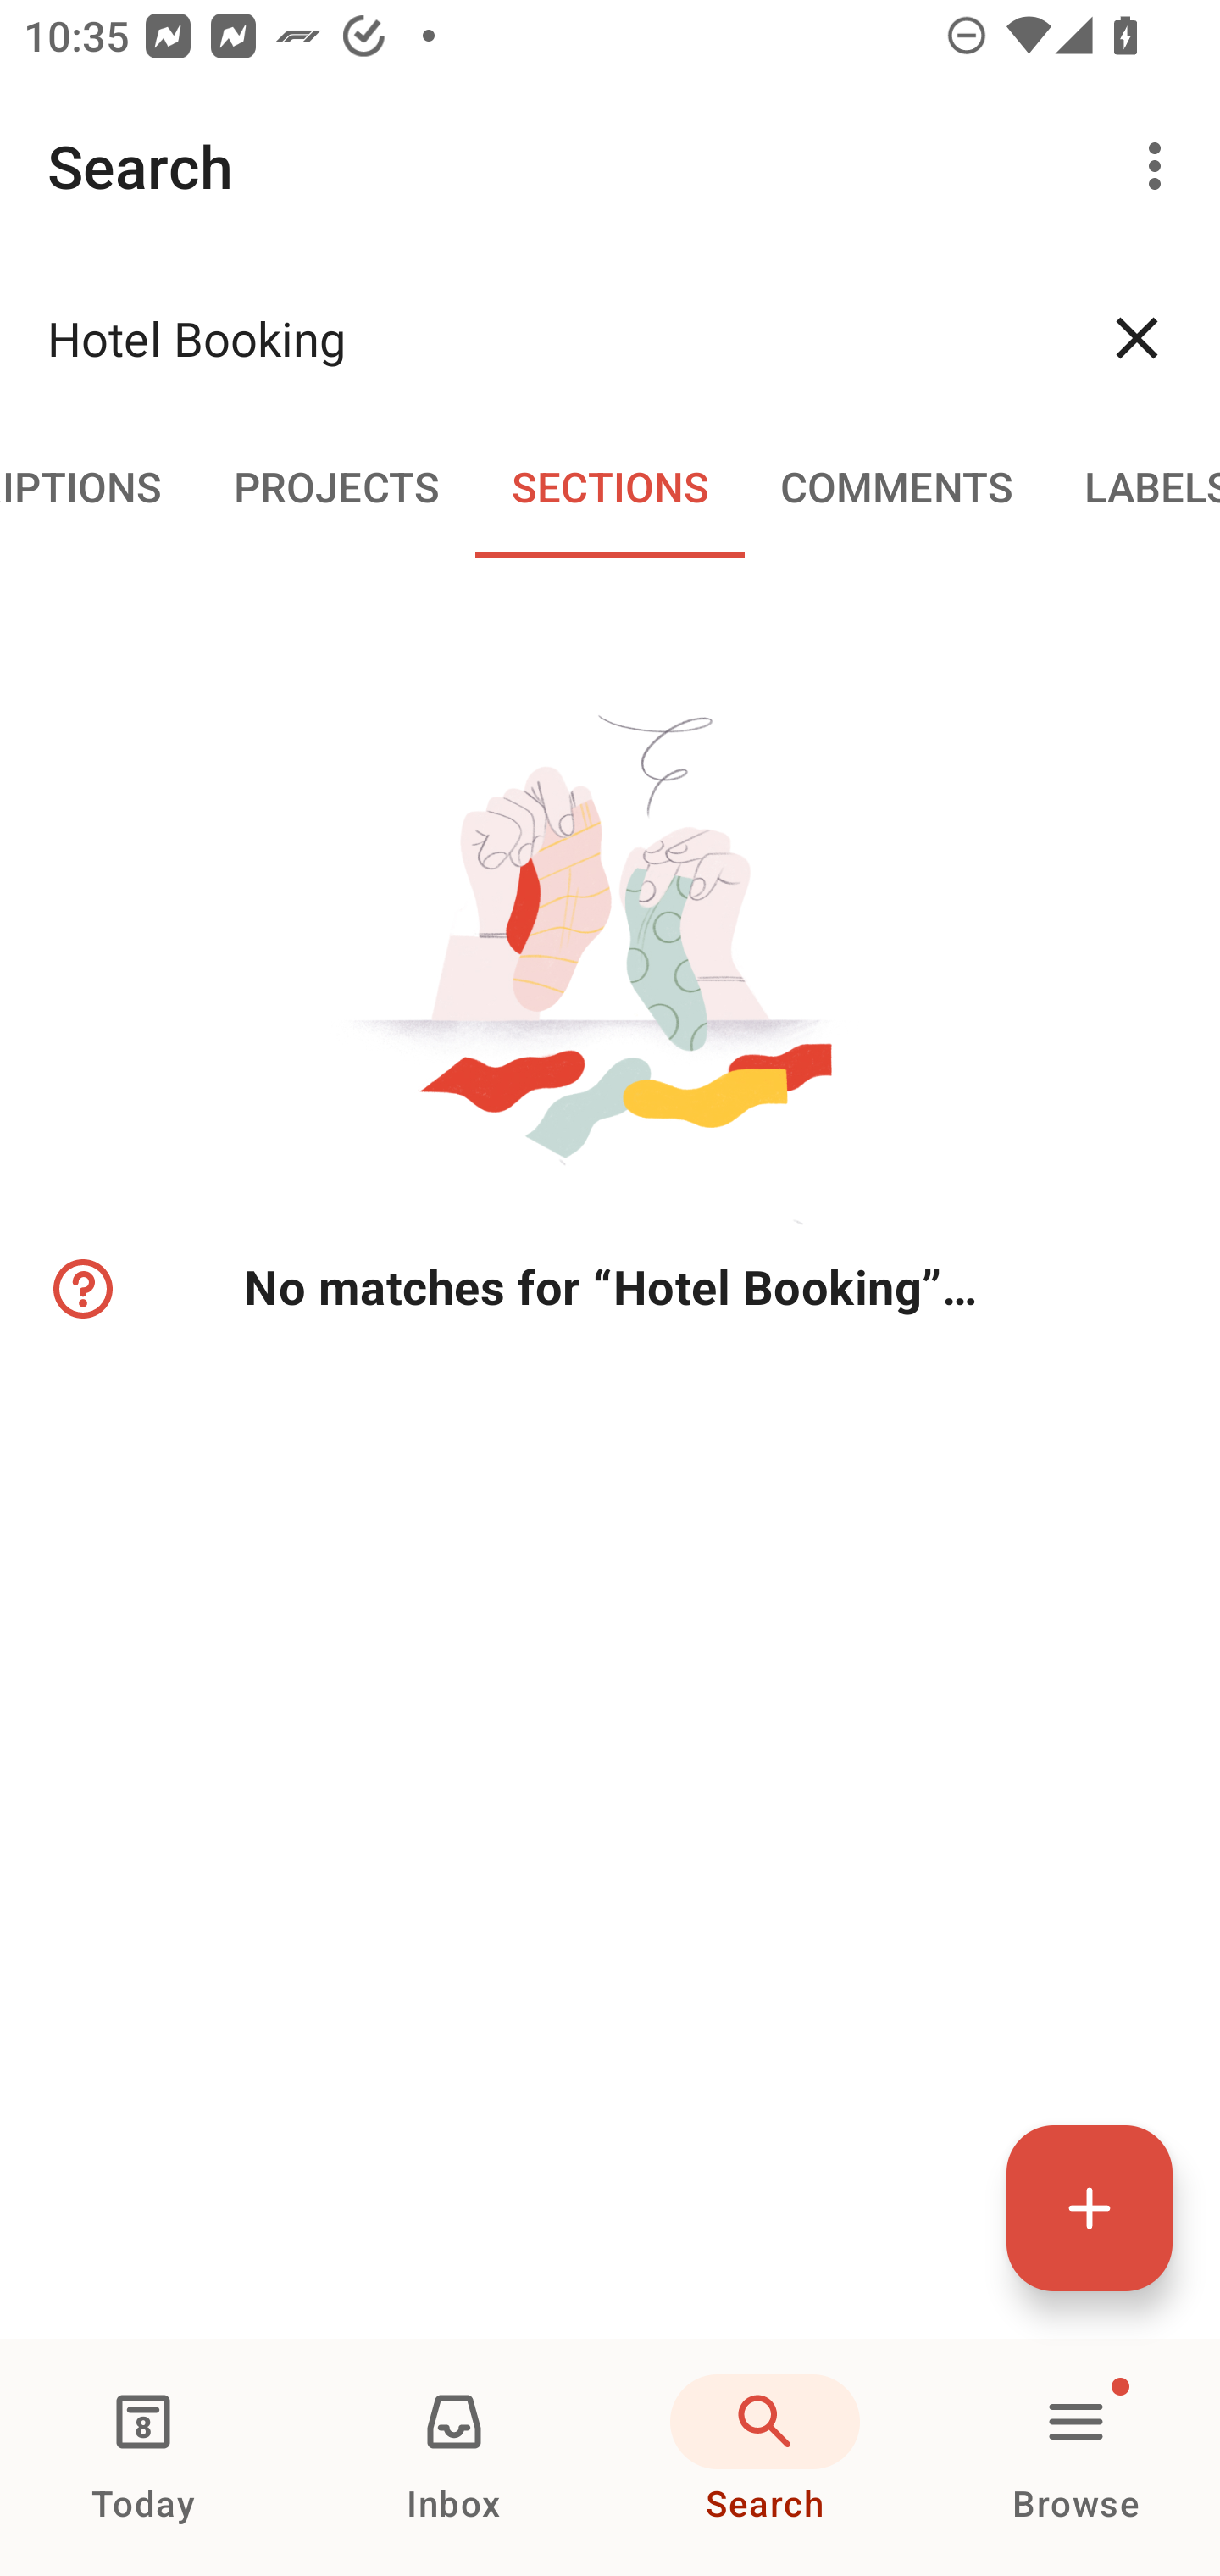  What do you see at coordinates (1076, 2457) in the screenshot?
I see `Browse` at bounding box center [1076, 2457].